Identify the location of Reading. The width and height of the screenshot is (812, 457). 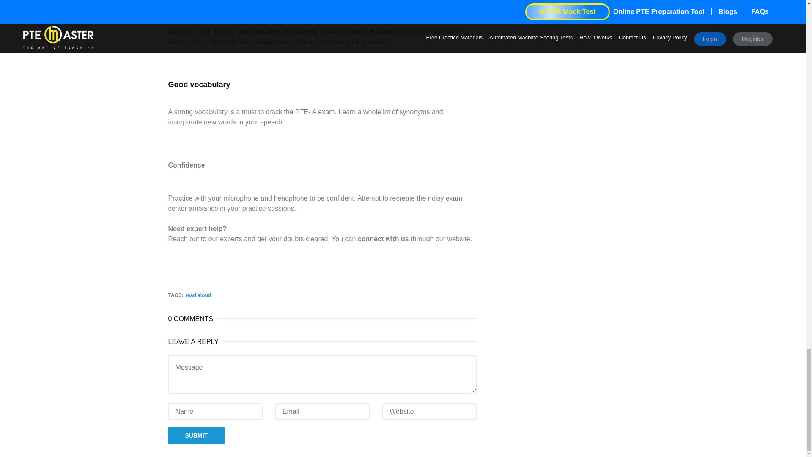
(181, 9).